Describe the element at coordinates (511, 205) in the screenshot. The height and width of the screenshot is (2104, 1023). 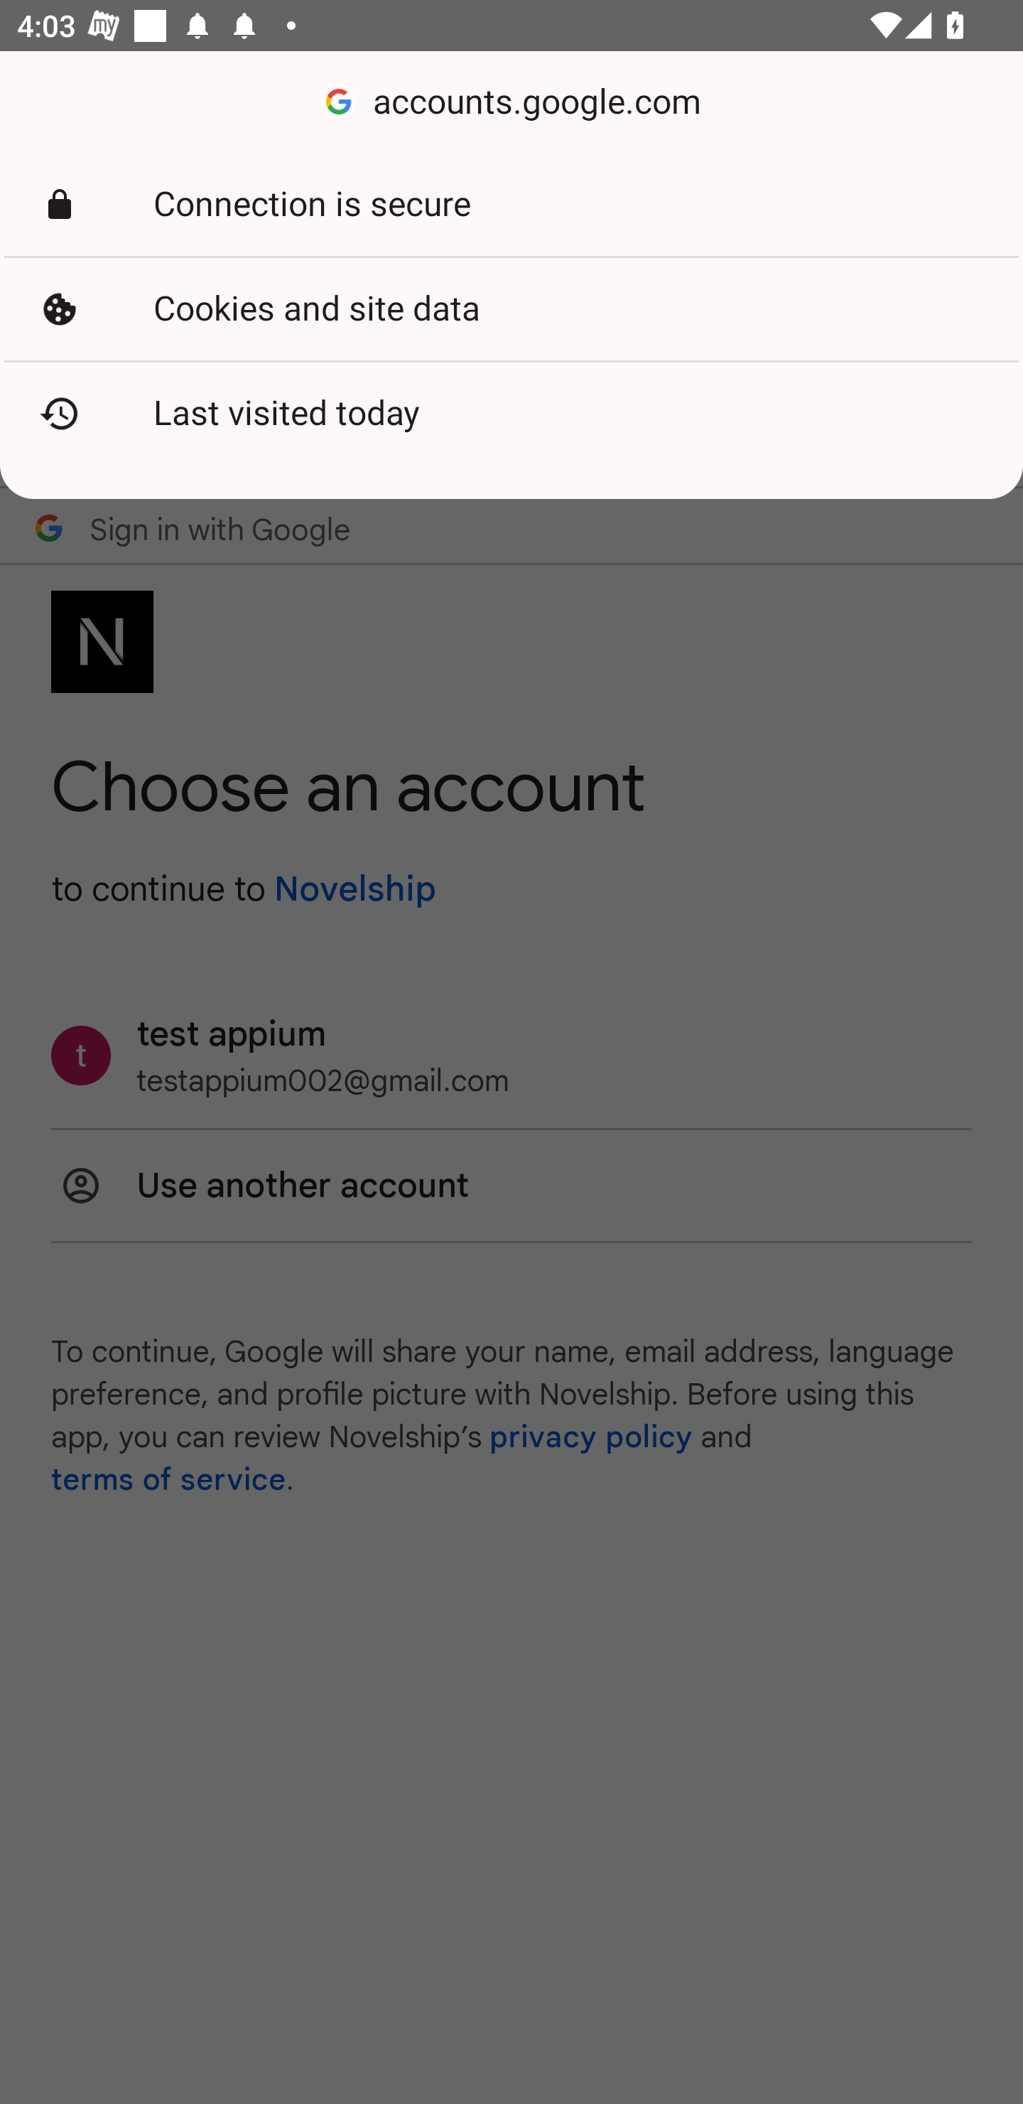
I see `Connection is secure` at that location.